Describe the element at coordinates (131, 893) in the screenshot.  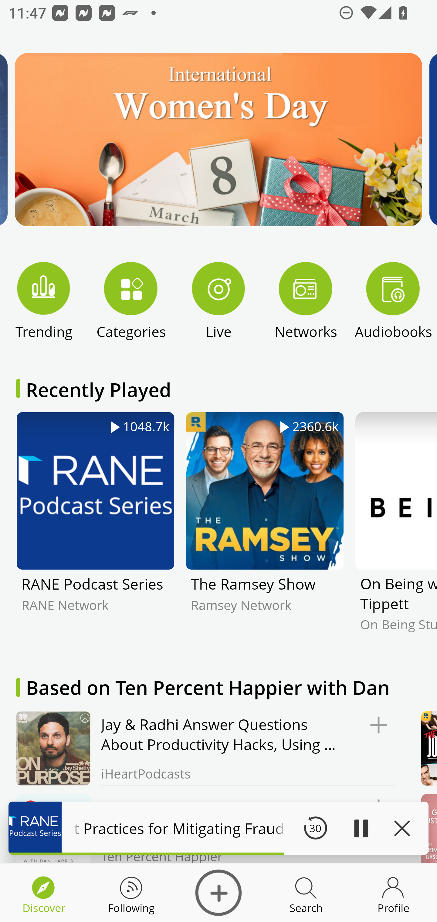
I see `Discover Following` at that location.